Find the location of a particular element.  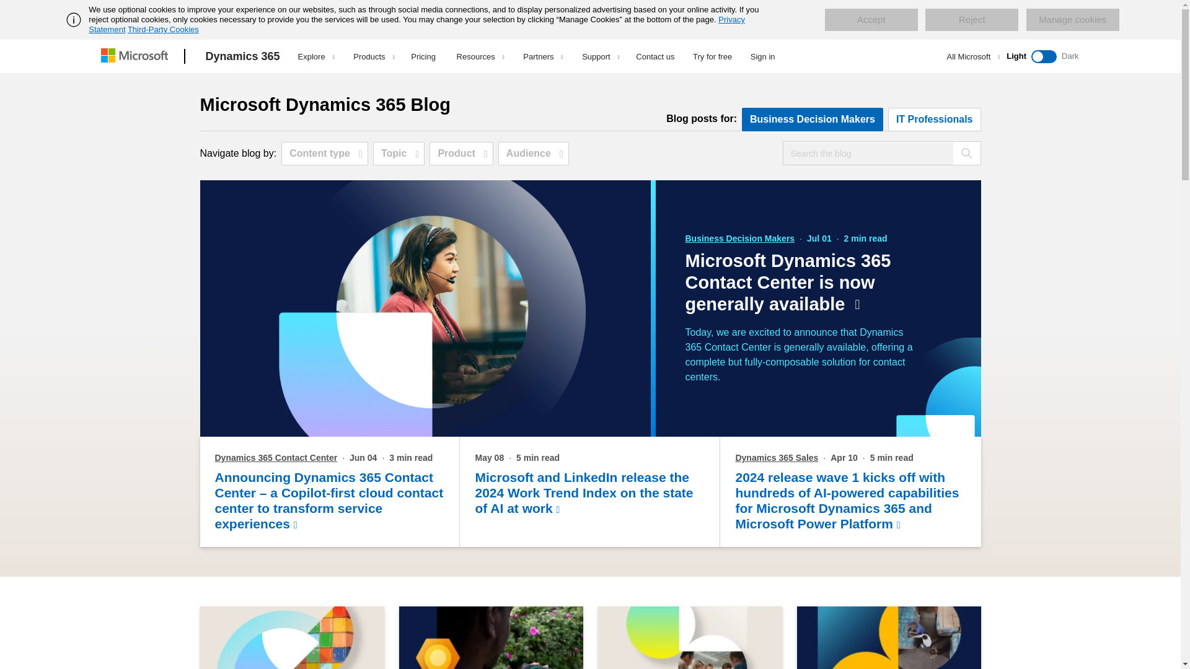

Reject is located at coordinates (972, 20).